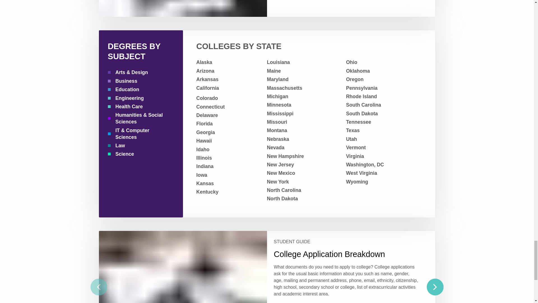 The image size is (538, 303). I want to click on Business, so click(138, 81).